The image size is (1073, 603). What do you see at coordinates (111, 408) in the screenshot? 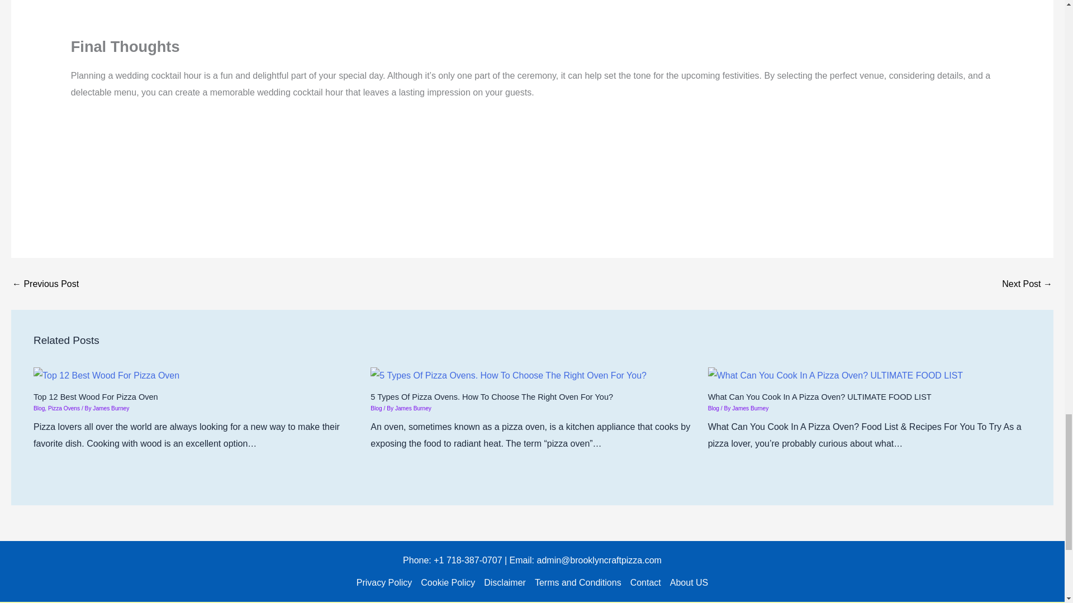
I see `View all posts by James Burney` at bounding box center [111, 408].